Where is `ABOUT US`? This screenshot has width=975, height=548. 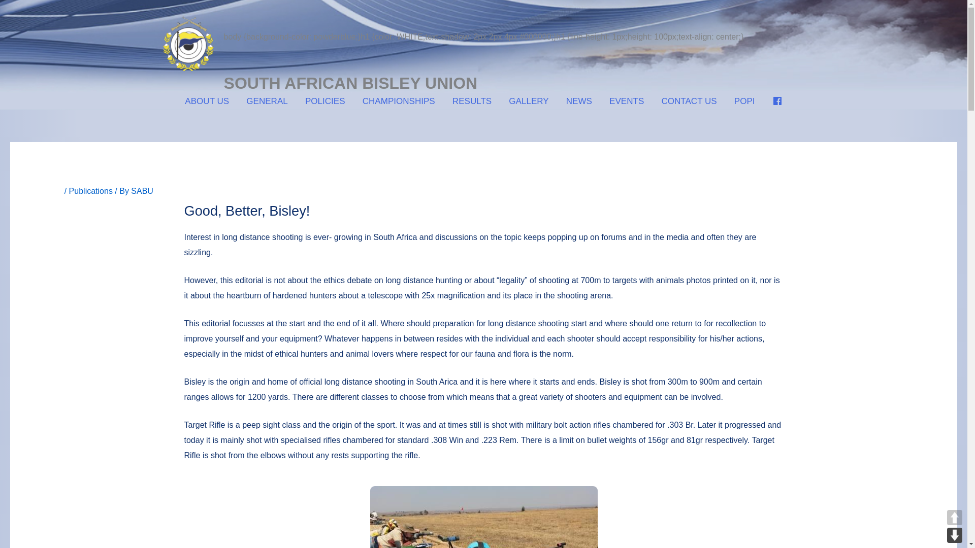
ABOUT US is located at coordinates (207, 100).